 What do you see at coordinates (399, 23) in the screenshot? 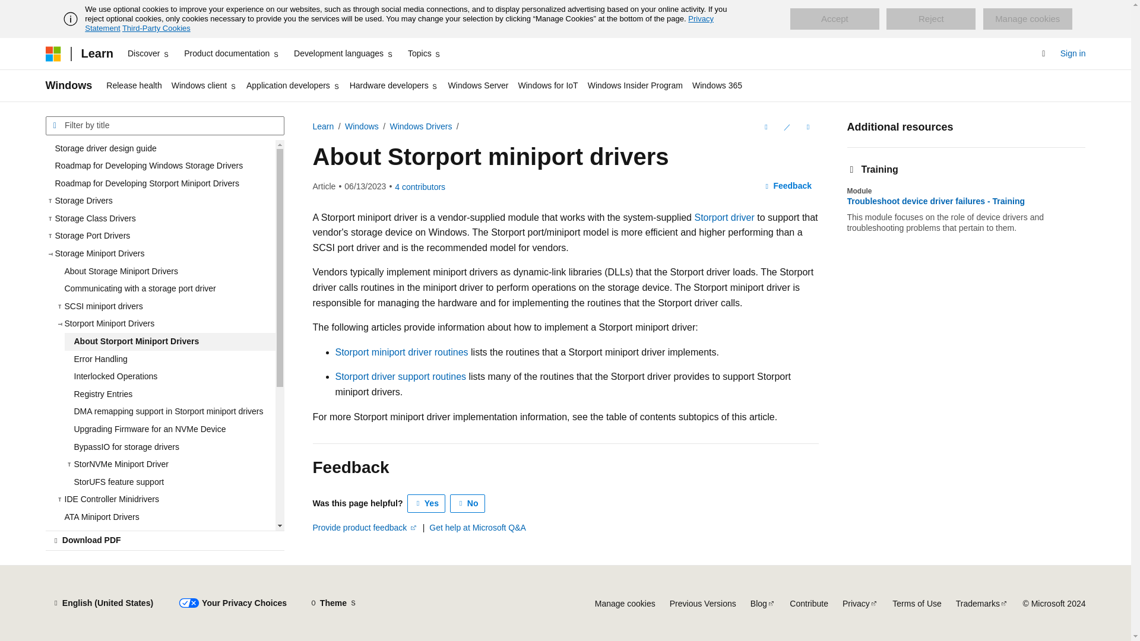
I see `Privacy Statement` at bounding box center [399, 23].